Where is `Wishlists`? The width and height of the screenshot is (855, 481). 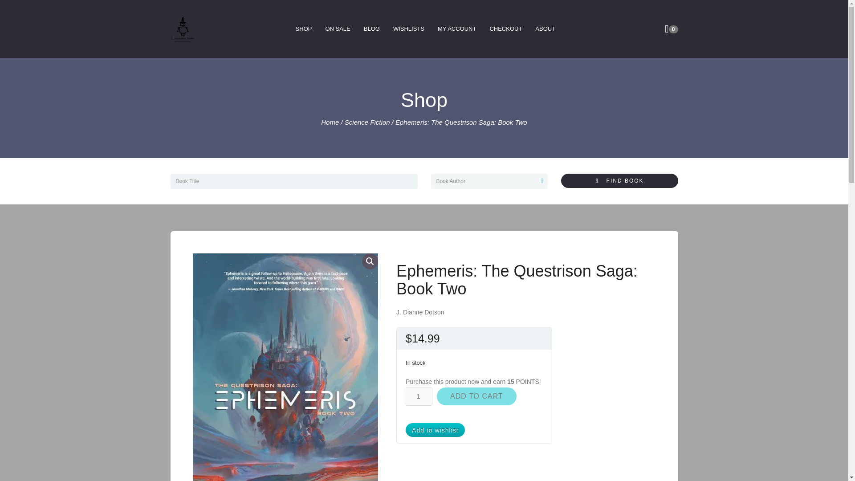
Wishlists is located at coordinates (408, 29).